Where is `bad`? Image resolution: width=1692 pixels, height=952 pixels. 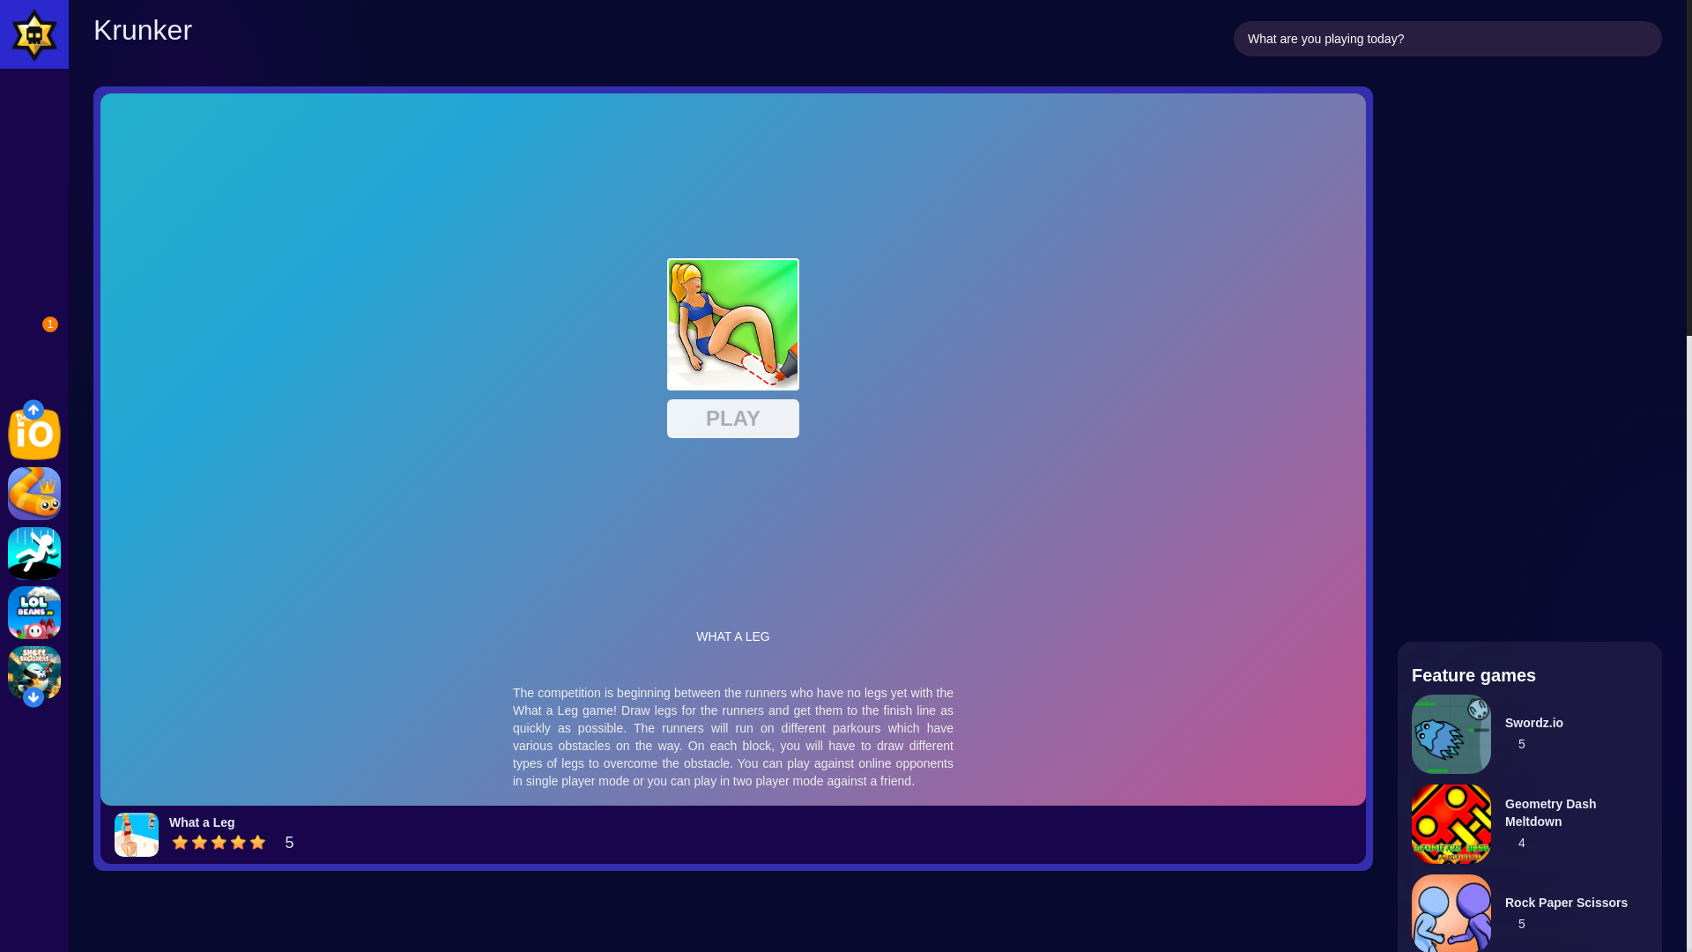
bad is located at coordinates (180, 843).